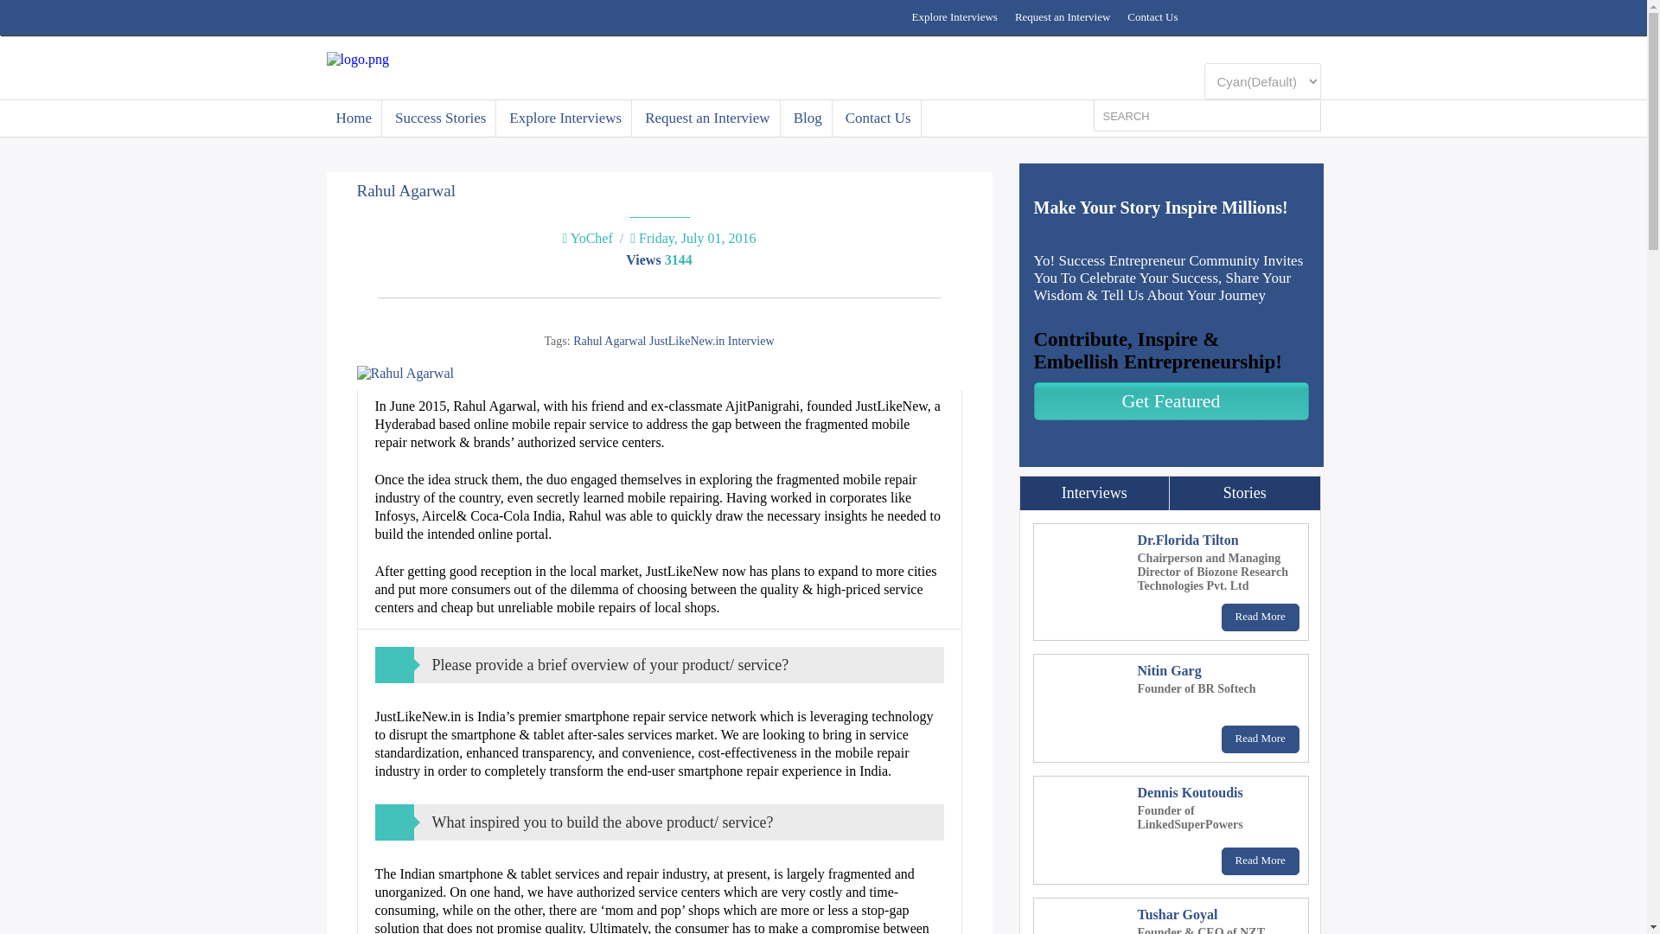  Describe the element at coordinates (673, 341) in the screenshot. I see `Rahul Agarwal JustLikeNew.in Interview` at that location.